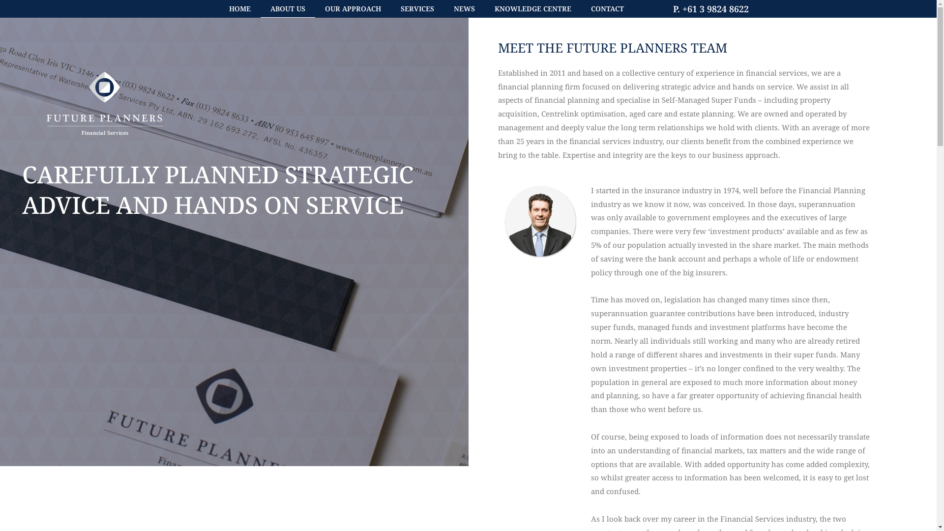 This screenshot has height=531, width=944. Describe the element at coordinates (608, 9) in the screenshot. I see `CONTACT` at that location.